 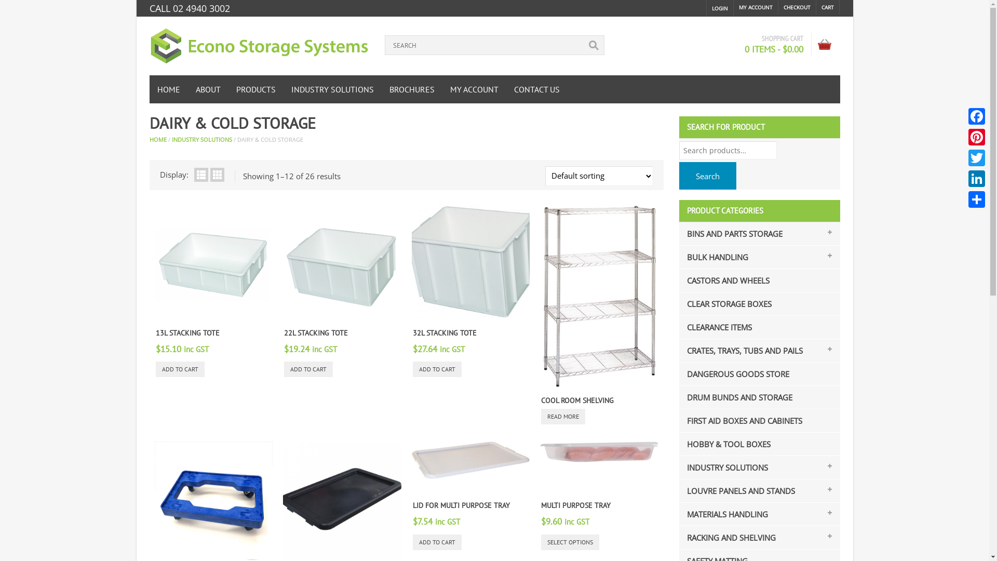 What do you see at coordinates (724, 468) in the screenshot?
I see `INDUSTRY SOLUTIONS` at bounding box center [724, 468].